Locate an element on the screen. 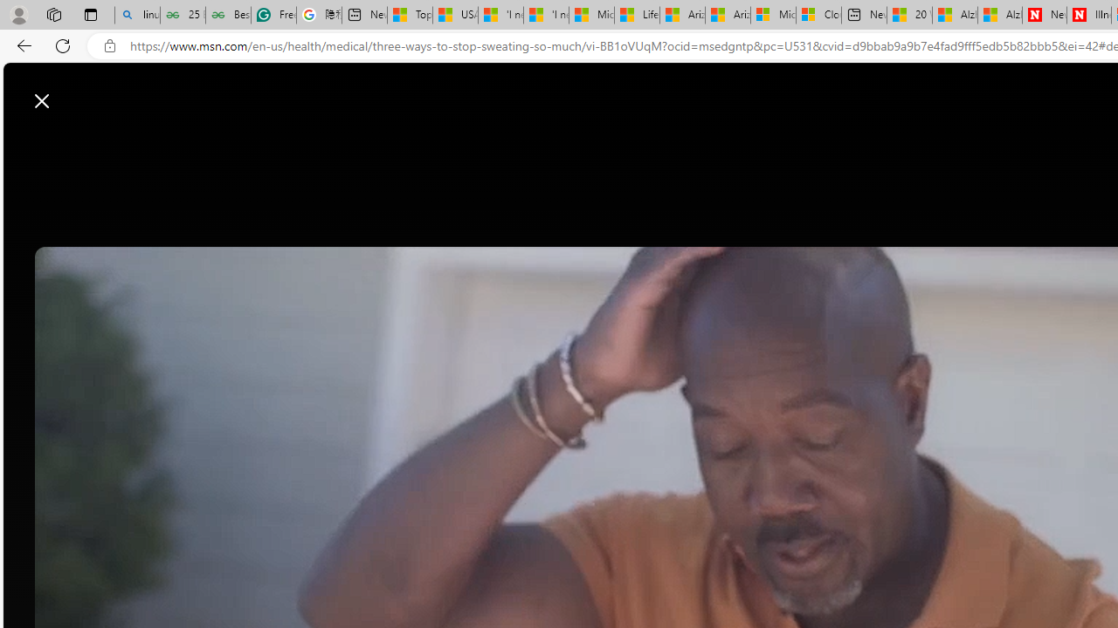  Cloud Computing Services | Microsoft Azure is located at coordinates (818, 16).